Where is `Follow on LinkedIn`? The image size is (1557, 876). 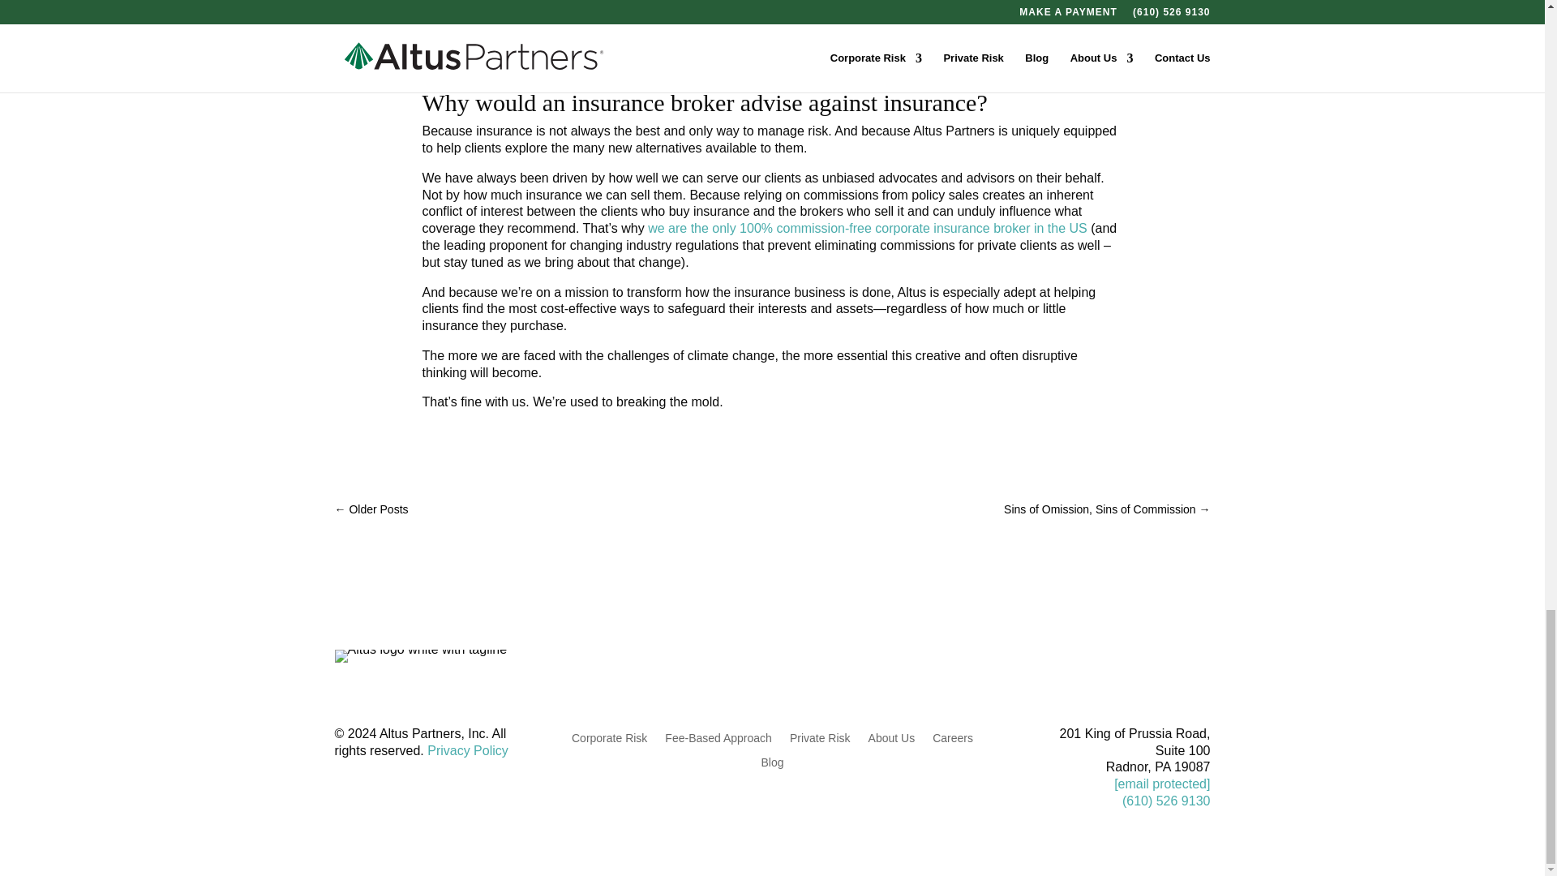 Follow on LinkedIn is located at coordinates (1196, 662).